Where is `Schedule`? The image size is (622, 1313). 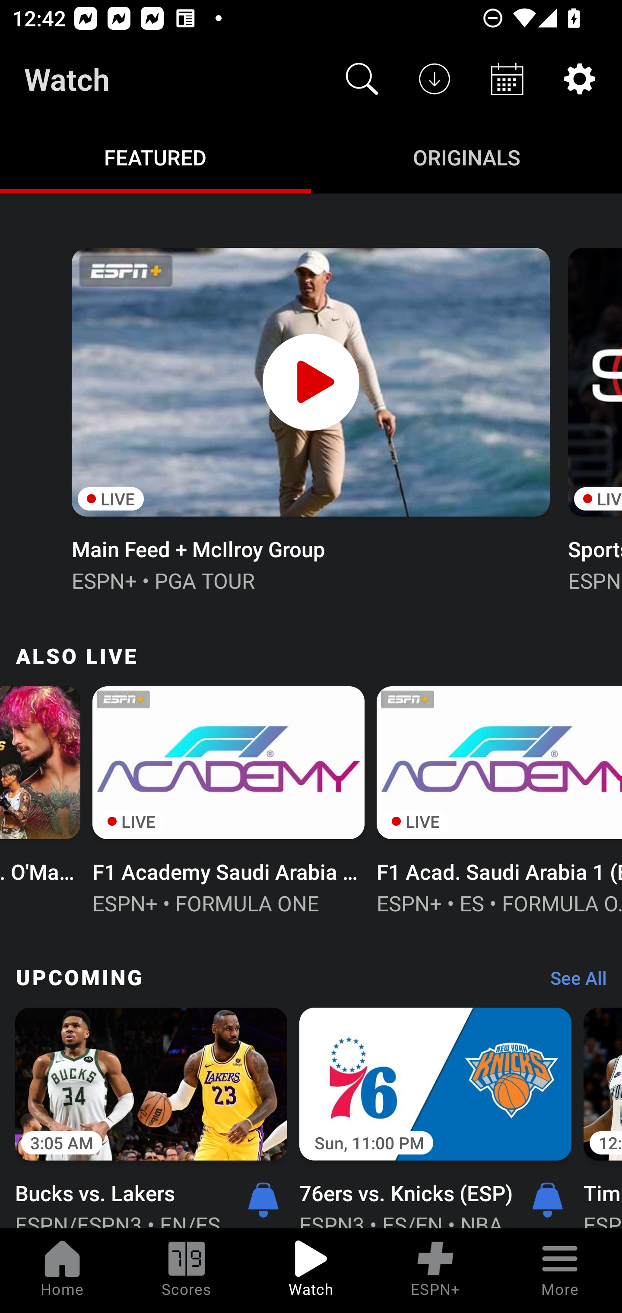
Schedule is located at coordinates (507, 79).